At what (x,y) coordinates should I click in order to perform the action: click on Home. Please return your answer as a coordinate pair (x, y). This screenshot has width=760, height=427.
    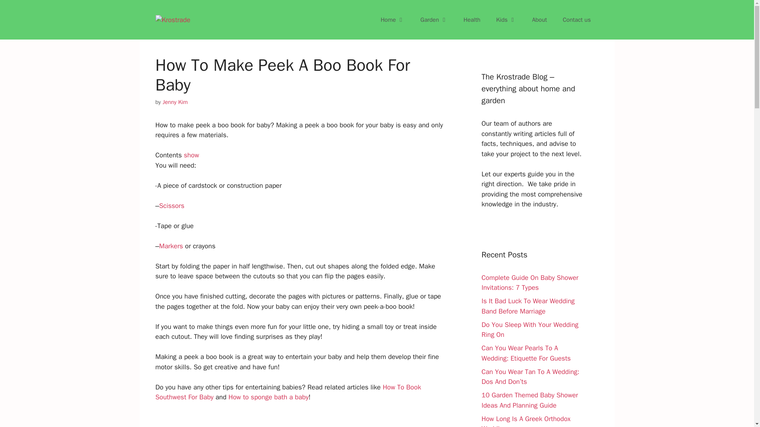
    Looking at the image, I should click on (393, 20).